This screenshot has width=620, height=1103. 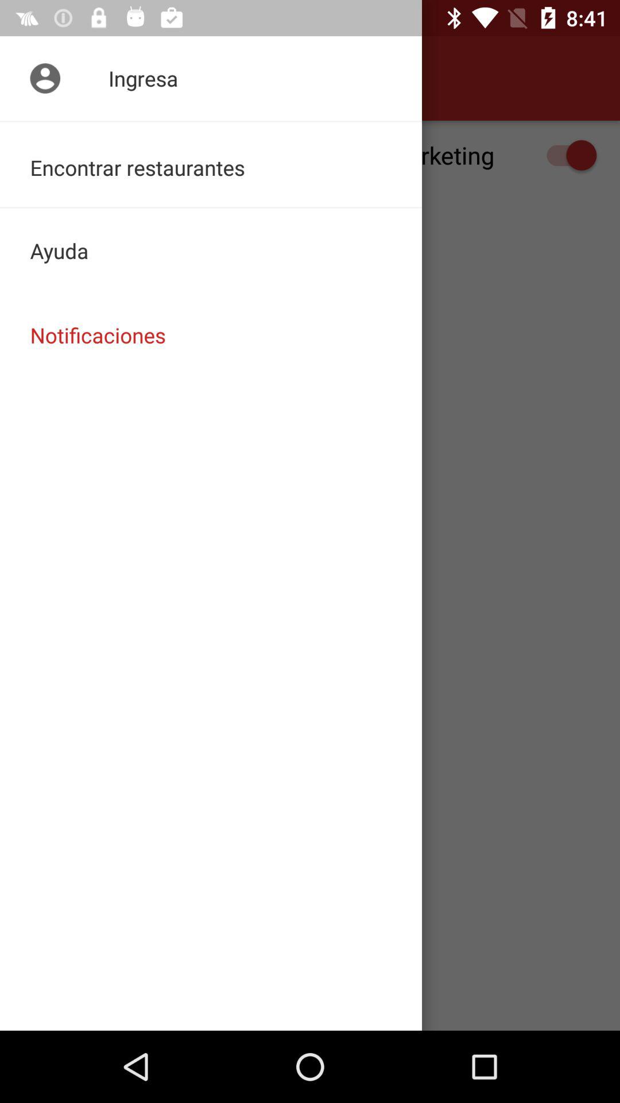 I want to click on press the encontrar restaurantes icon, so click(x=211, y=164).